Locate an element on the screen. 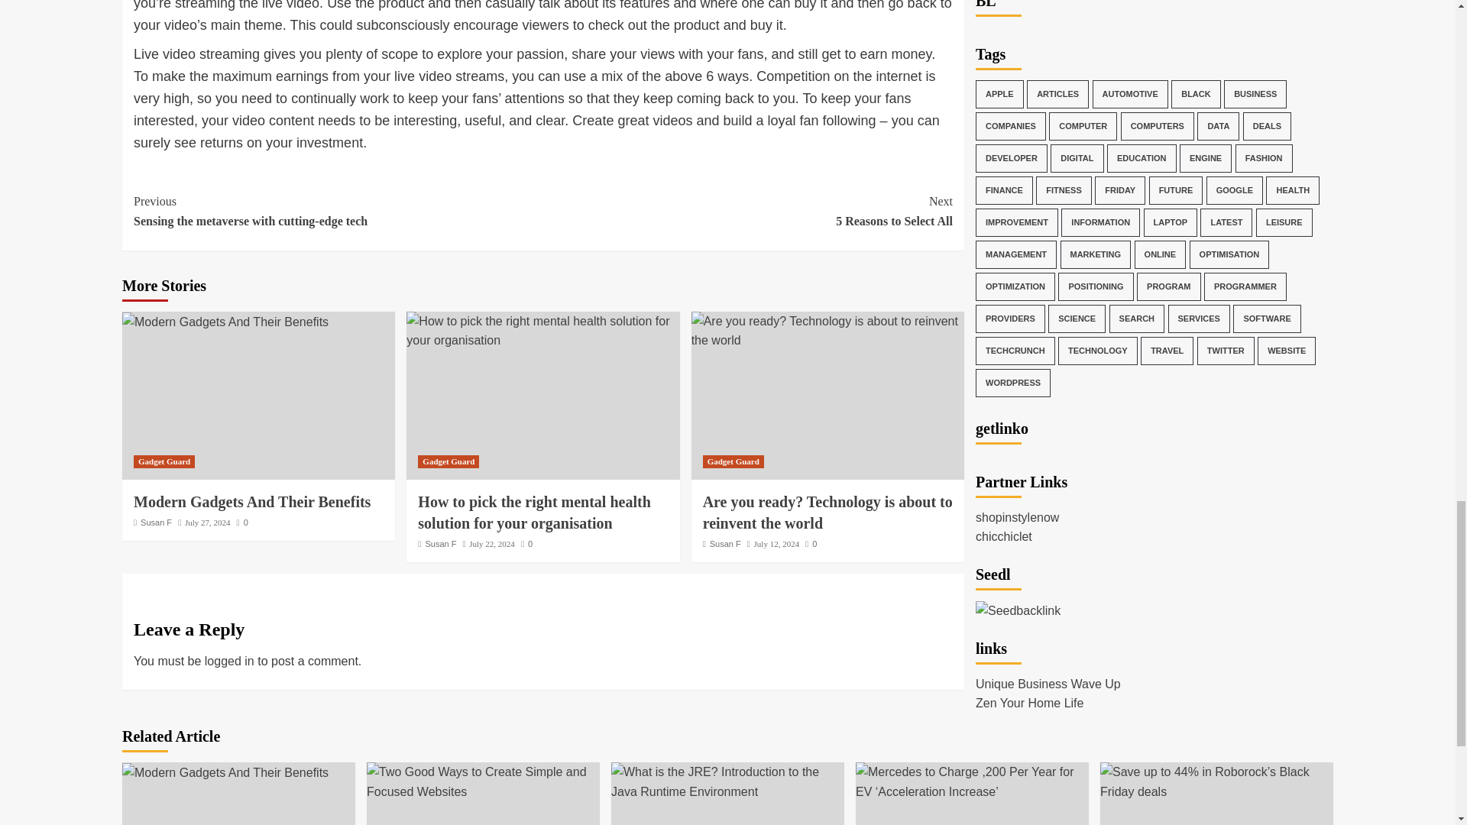 The image size is (1467, 825). July 22, 2024 is located at coordinates (492, 544).